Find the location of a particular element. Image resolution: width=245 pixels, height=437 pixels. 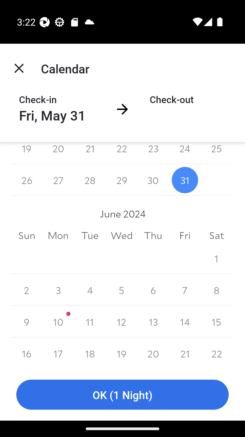

22 22 June 2024 is located at coordinates (216, 353).